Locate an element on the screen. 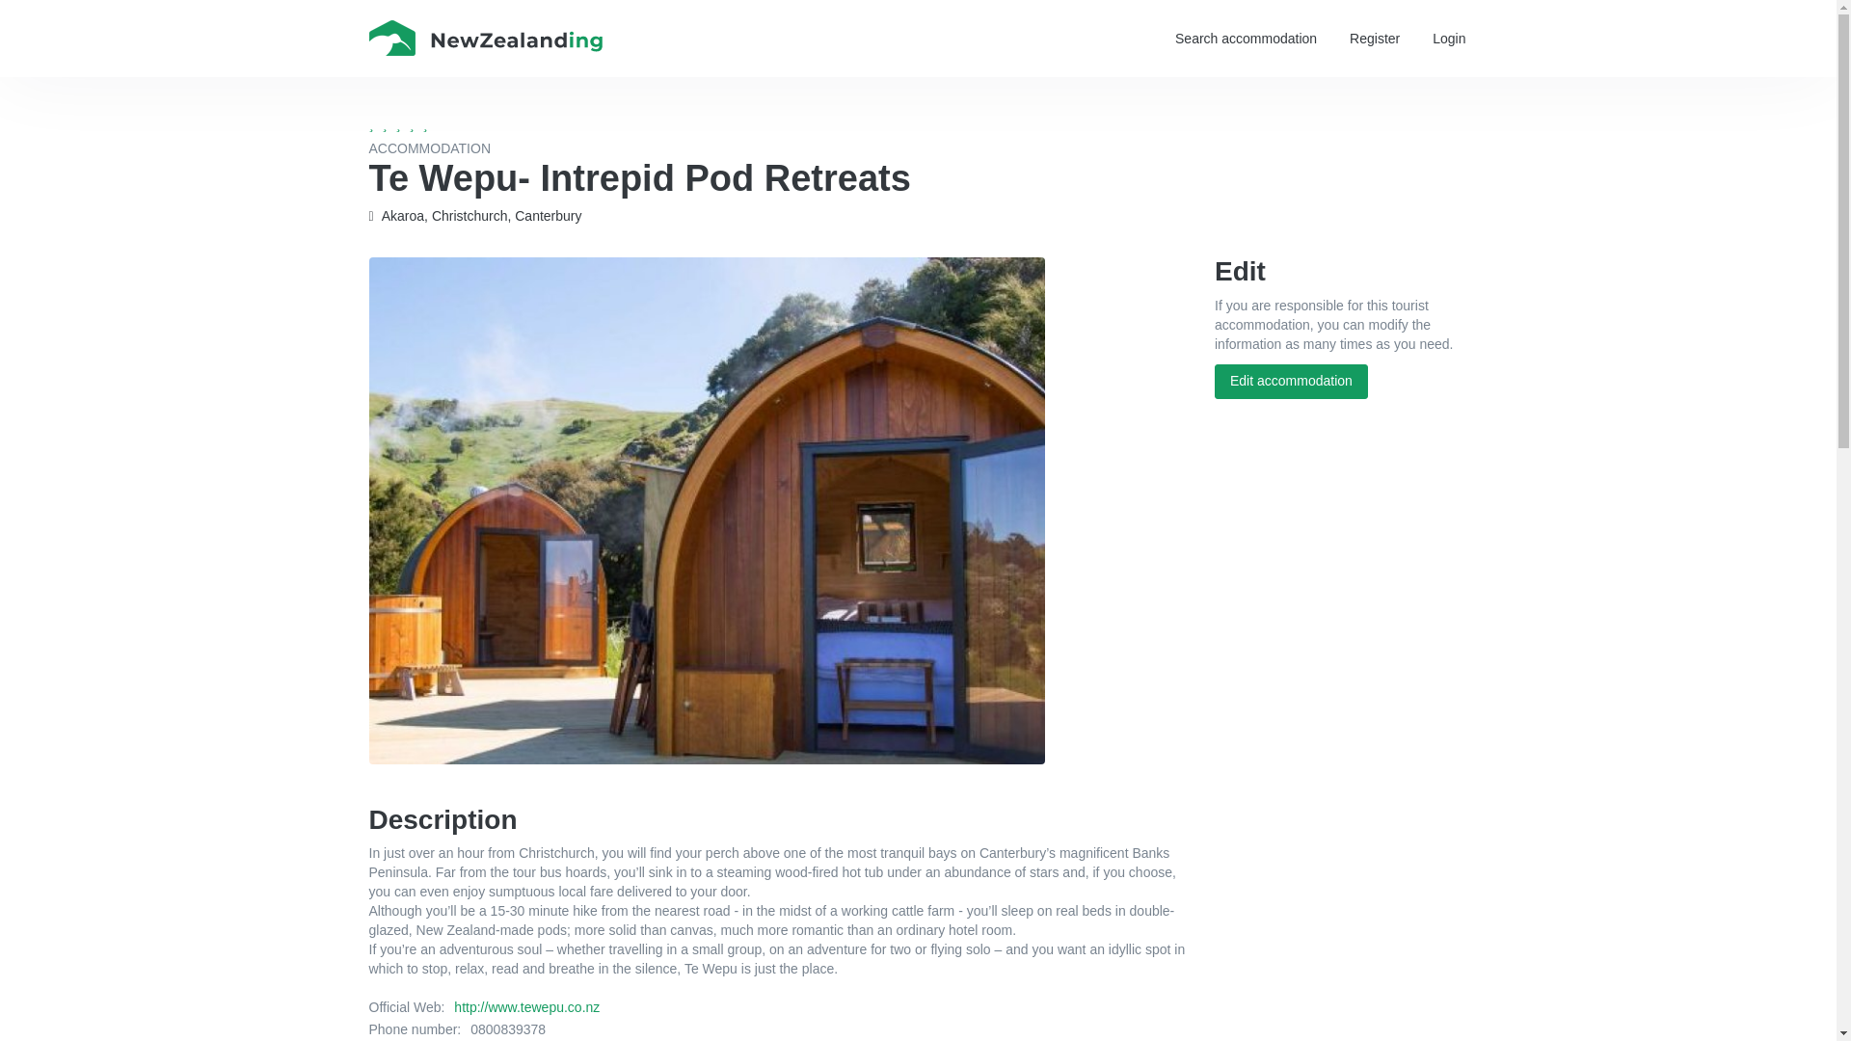 This screenshot has width=1851, height=1041. Login is located at coordinates (1448, 39).